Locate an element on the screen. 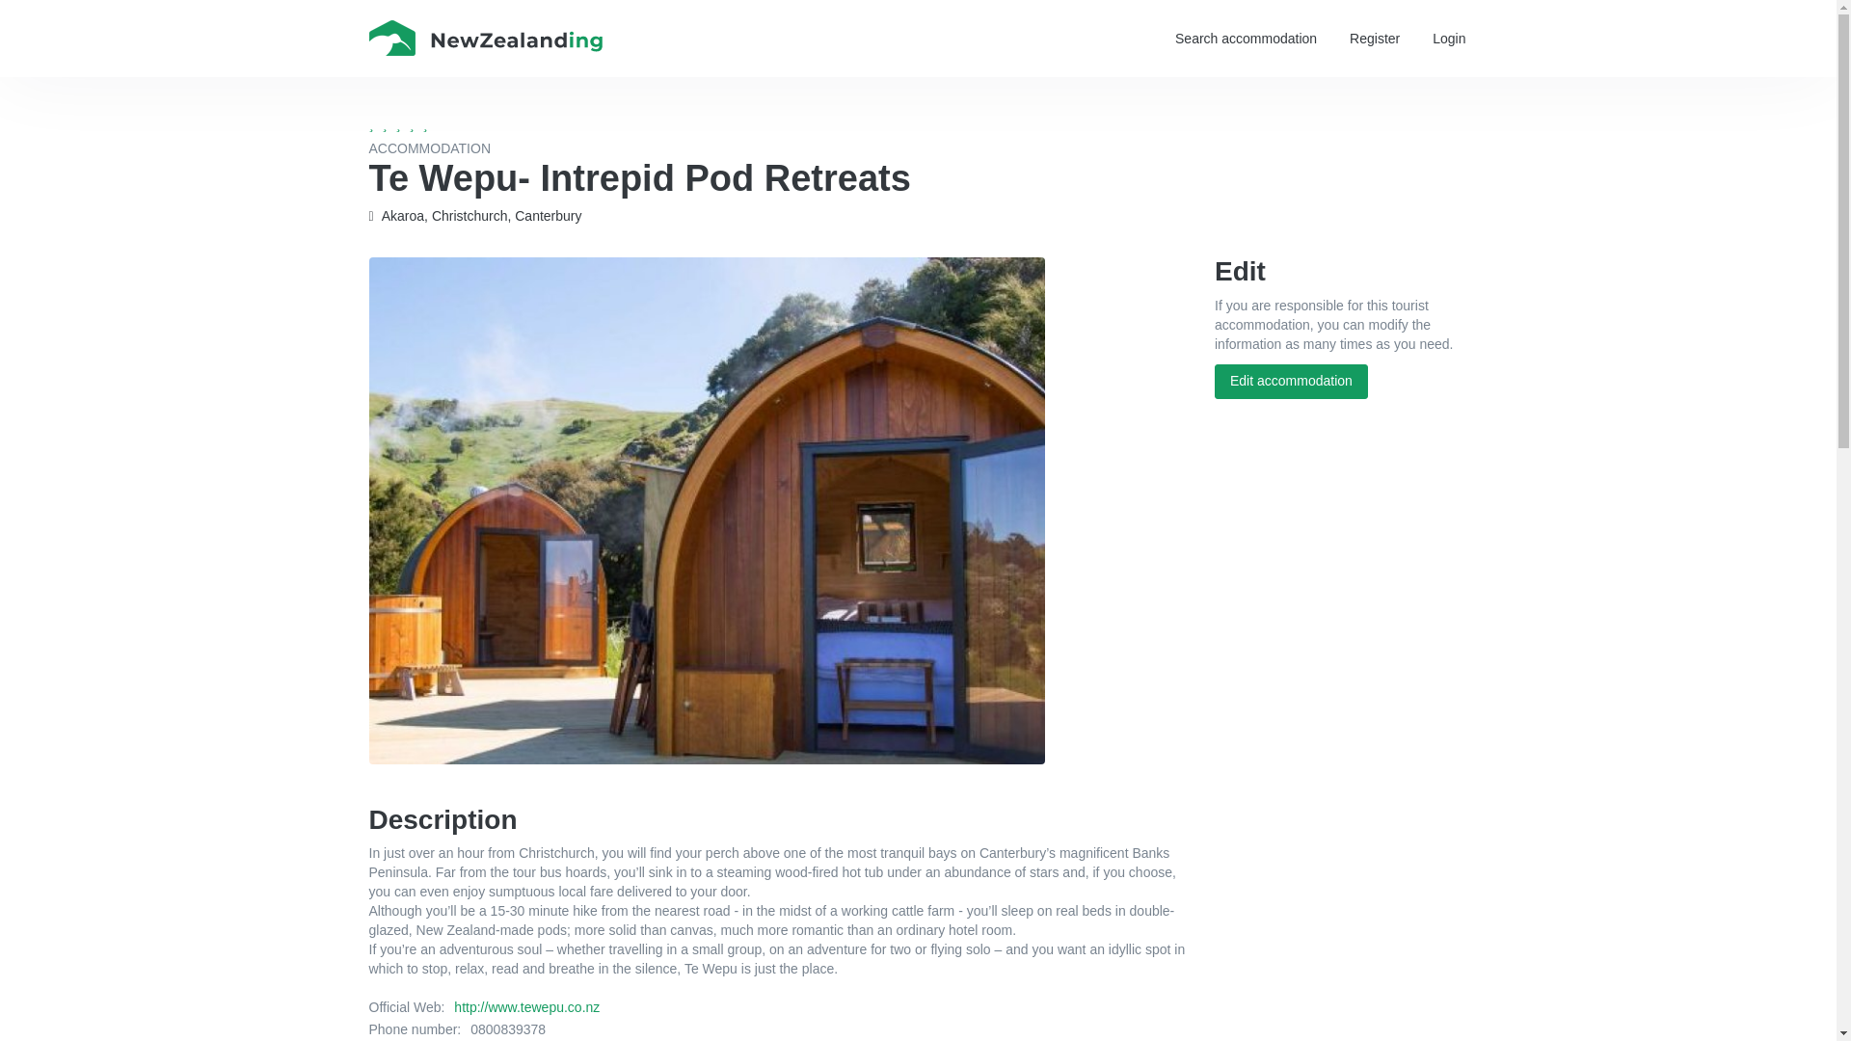 This screenshot has width=1851, height=1041. Login is located at coordinates (1448, 39).